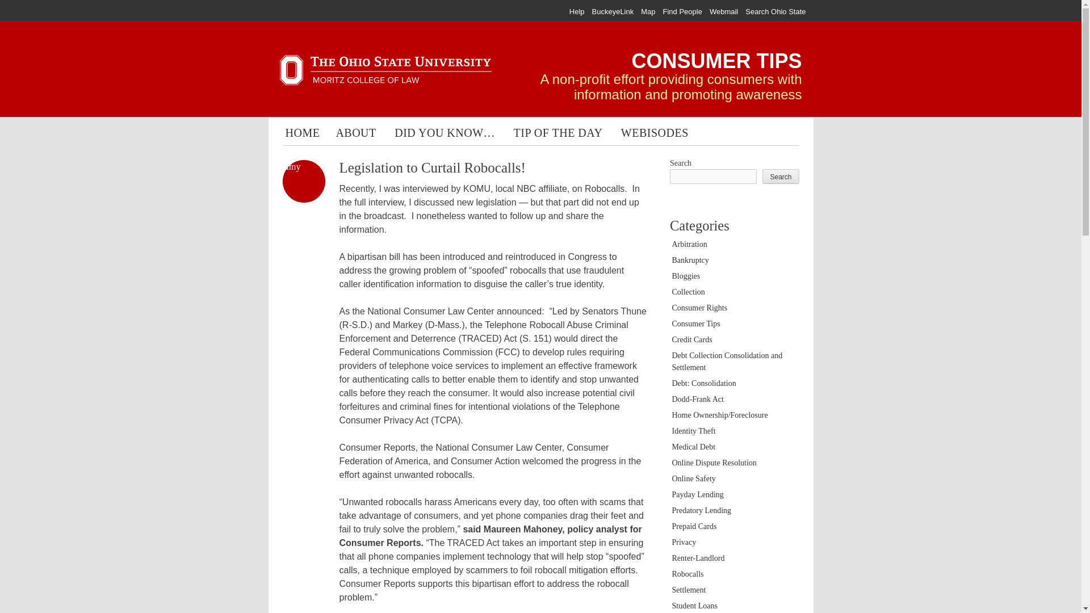 The width and height of the screenshot is (1090, 613). What do you see at coordinates (780, 177) in the screenshot?
I see `Search` at bounding box center [780, 177].